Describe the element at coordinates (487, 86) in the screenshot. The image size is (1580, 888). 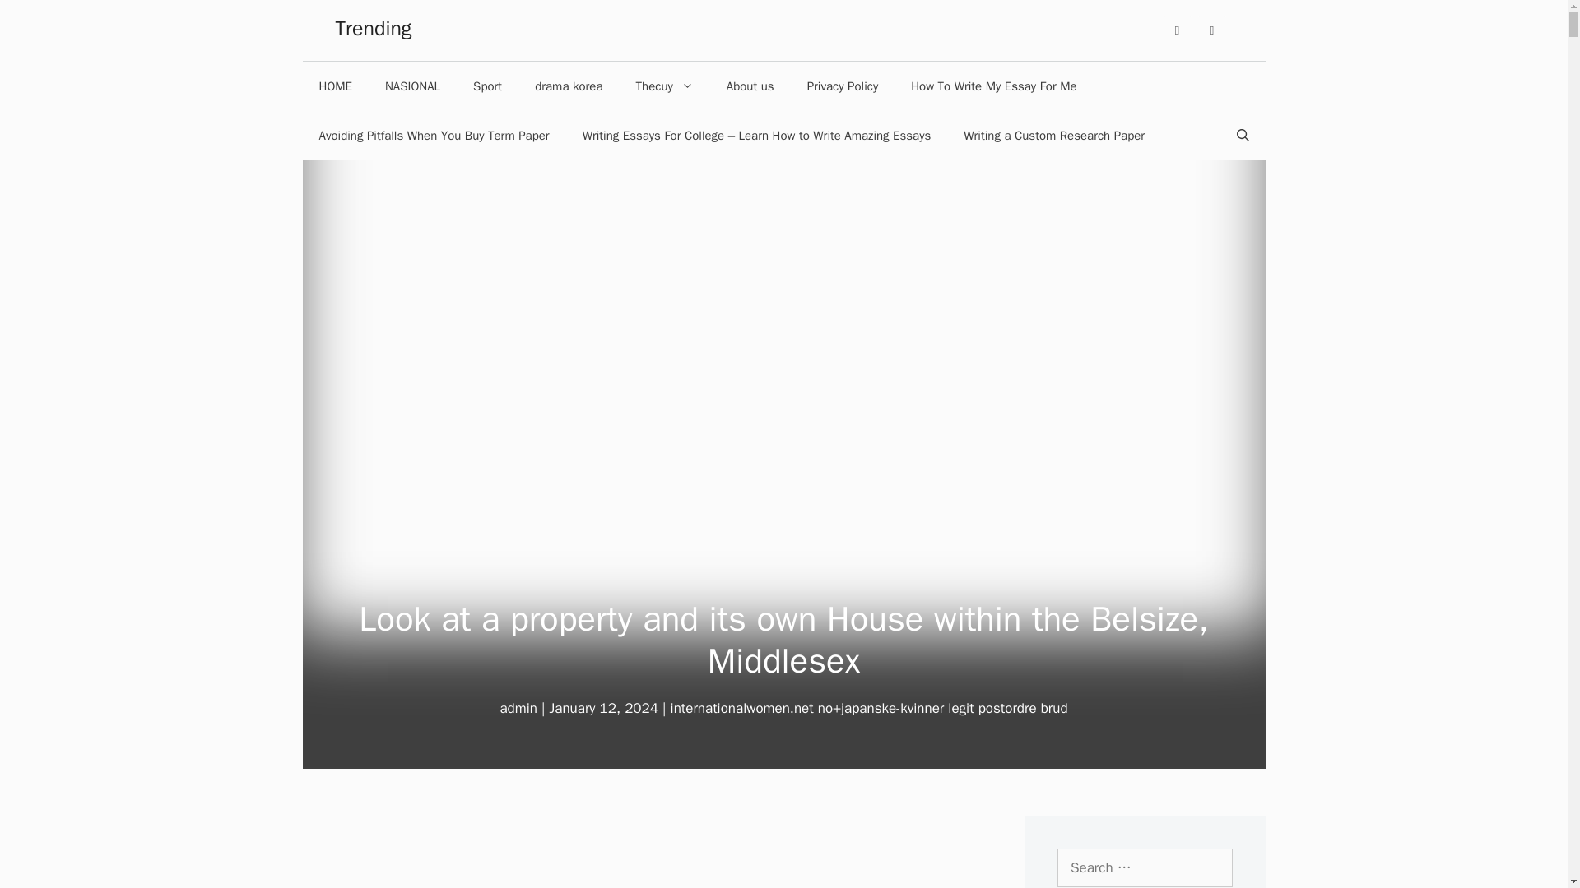
I see `Sport` at that location.